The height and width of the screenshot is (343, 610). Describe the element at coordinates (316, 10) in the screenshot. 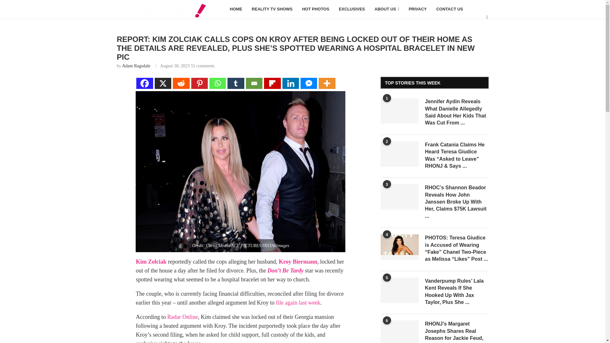

I see `HOT PHOTOS` at that location.